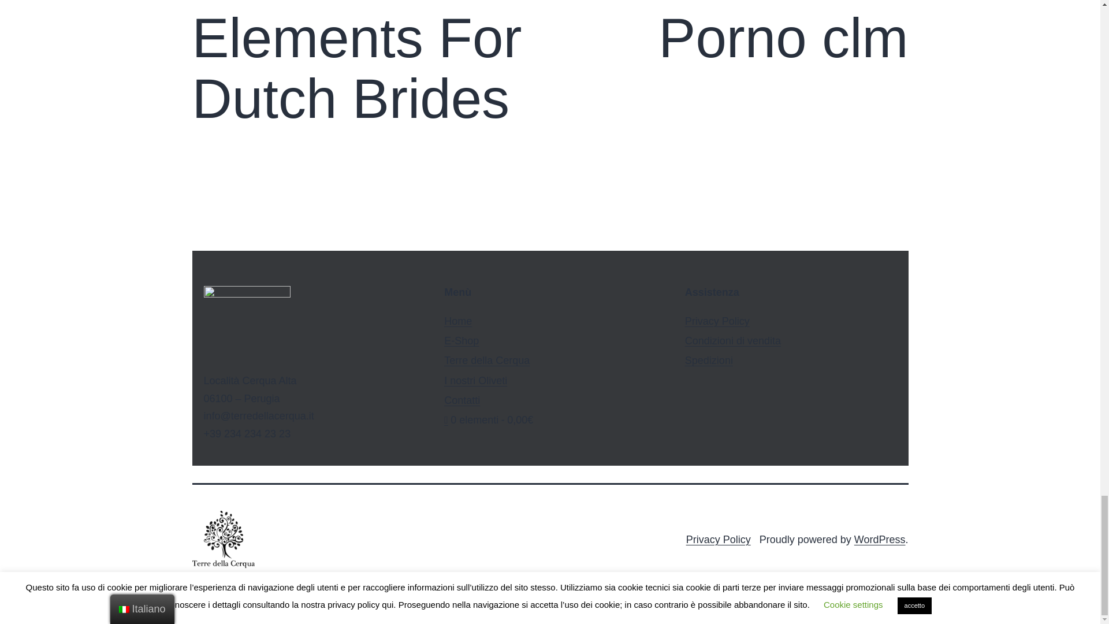 This screenshot has height=624, width=1109. Describe the element at coordinates (717, 321) in the screenshot. I see `Privacy Policy` at that location.